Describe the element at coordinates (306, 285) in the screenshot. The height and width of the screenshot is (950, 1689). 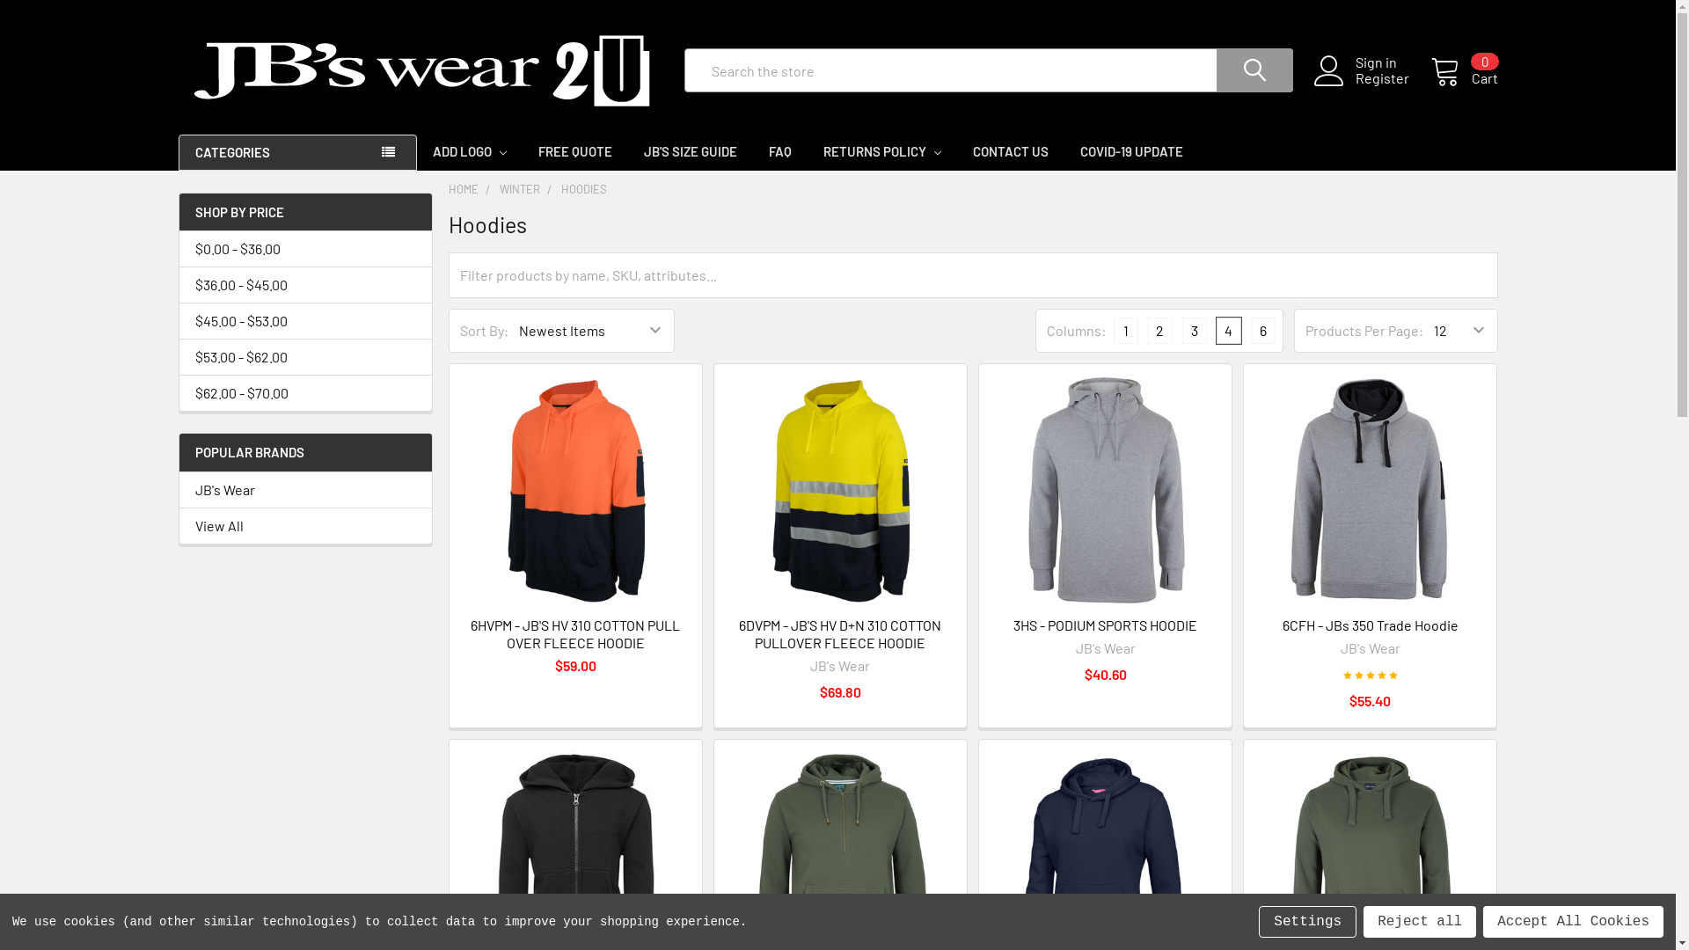
I see `$36.00 - $45.00` at that location.